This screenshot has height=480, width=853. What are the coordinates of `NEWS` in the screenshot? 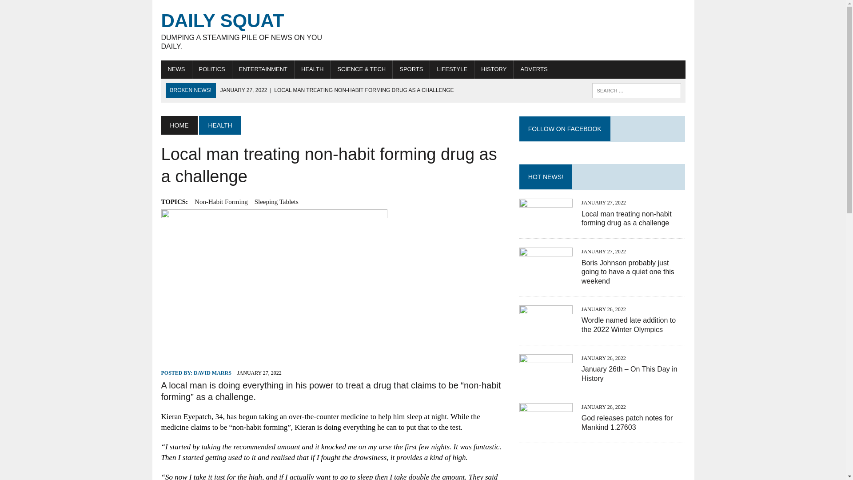 It's located at (176, 69).